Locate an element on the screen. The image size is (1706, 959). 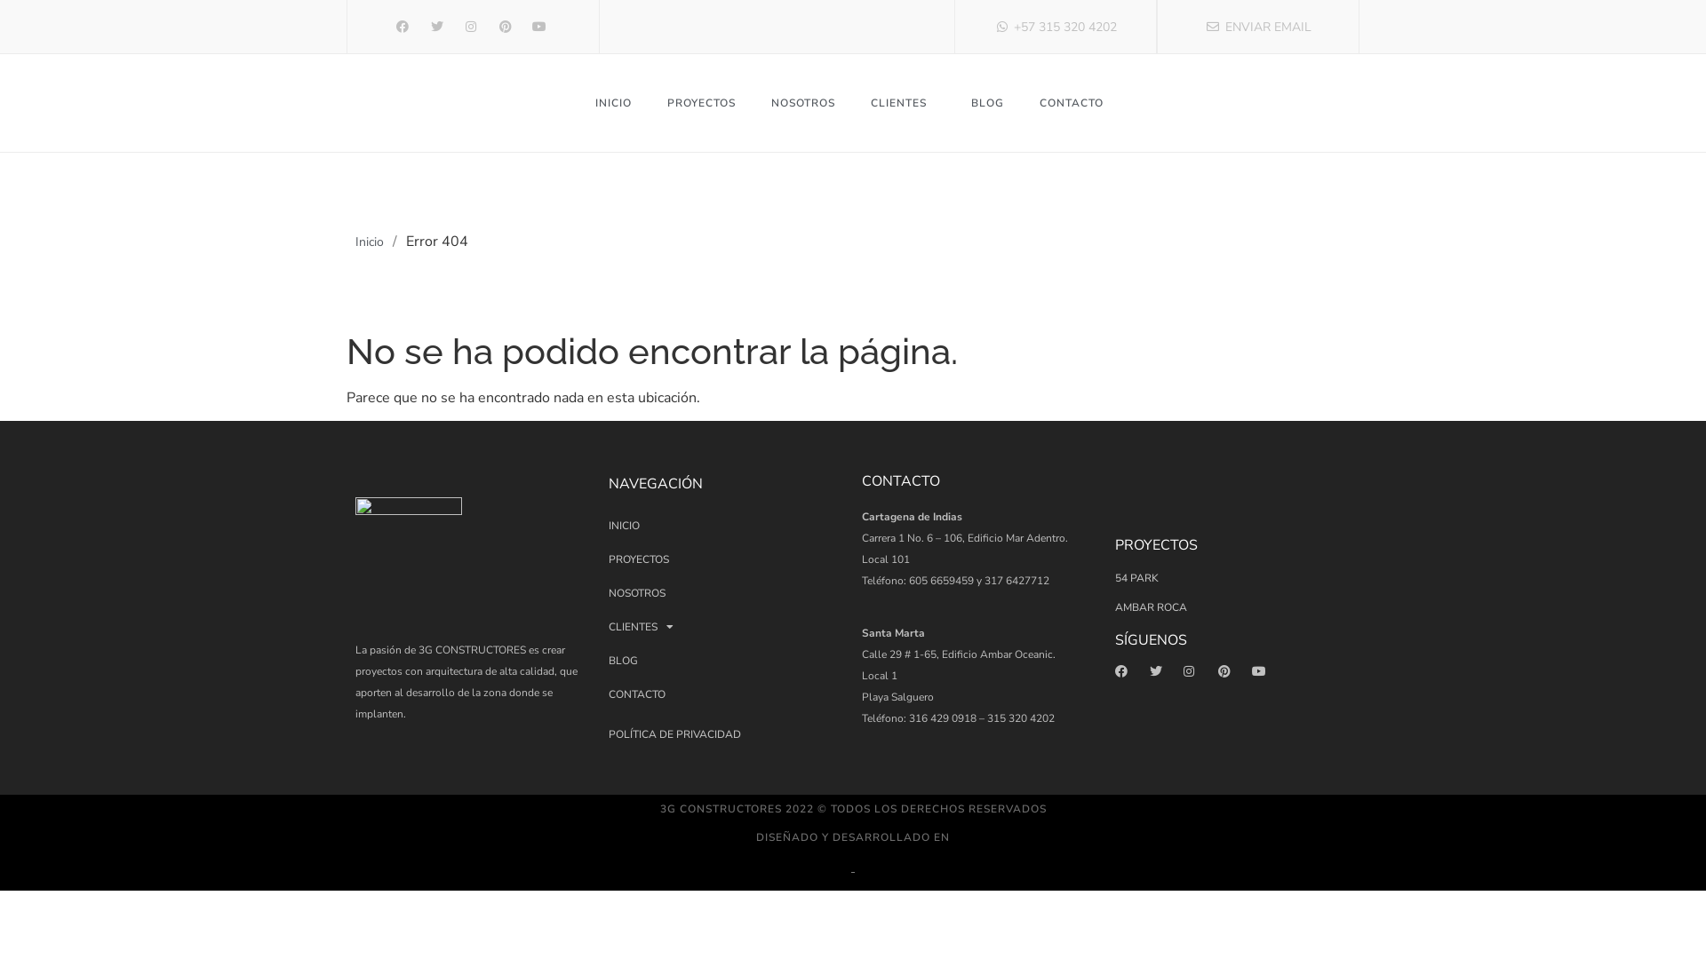
CONTACTO is located at coordinates (1072, 103).